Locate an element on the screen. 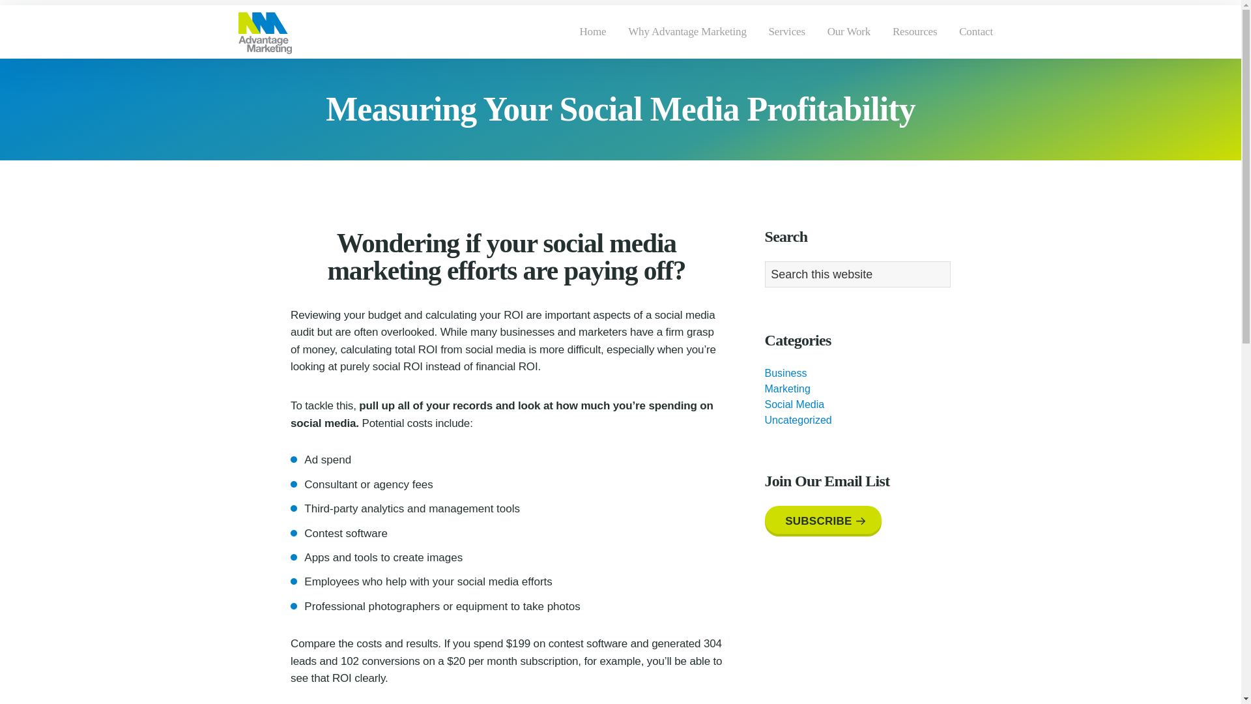  Resources is located at coordinates (915, 31).